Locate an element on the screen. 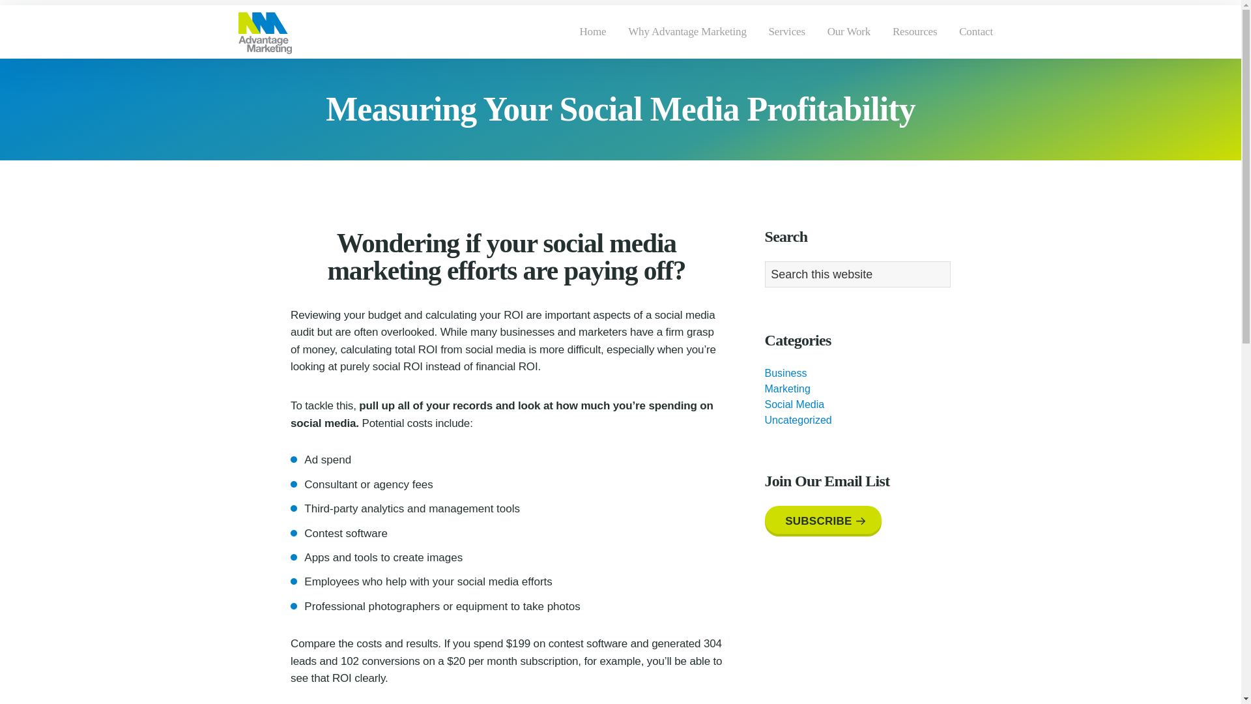  Resources is located at coordinates (915, 31).